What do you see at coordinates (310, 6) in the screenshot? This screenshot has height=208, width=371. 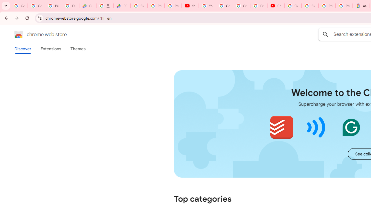 I see `Sign in - Google Accounts` at bounding box center [310, 6].